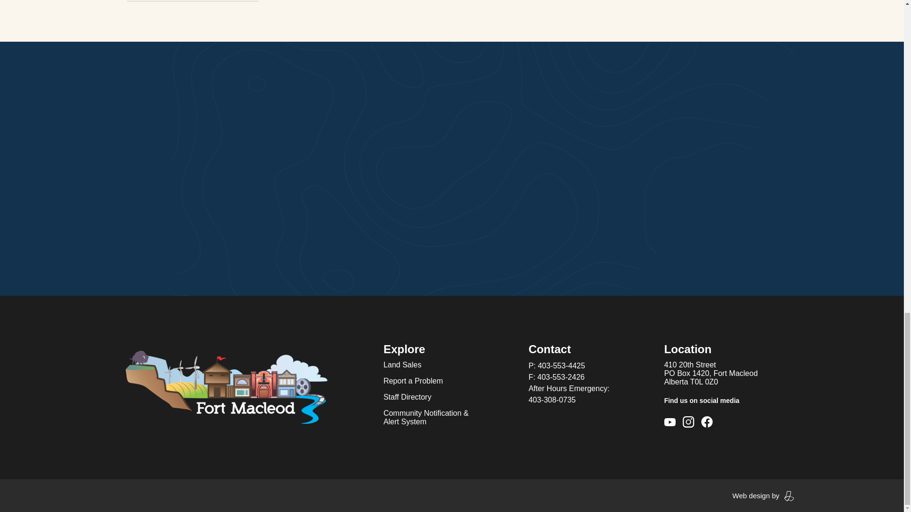  What do you see at coordinates (402, 365) in the screenshot?
I see `Land Sales` at bounding box center [402, 365].